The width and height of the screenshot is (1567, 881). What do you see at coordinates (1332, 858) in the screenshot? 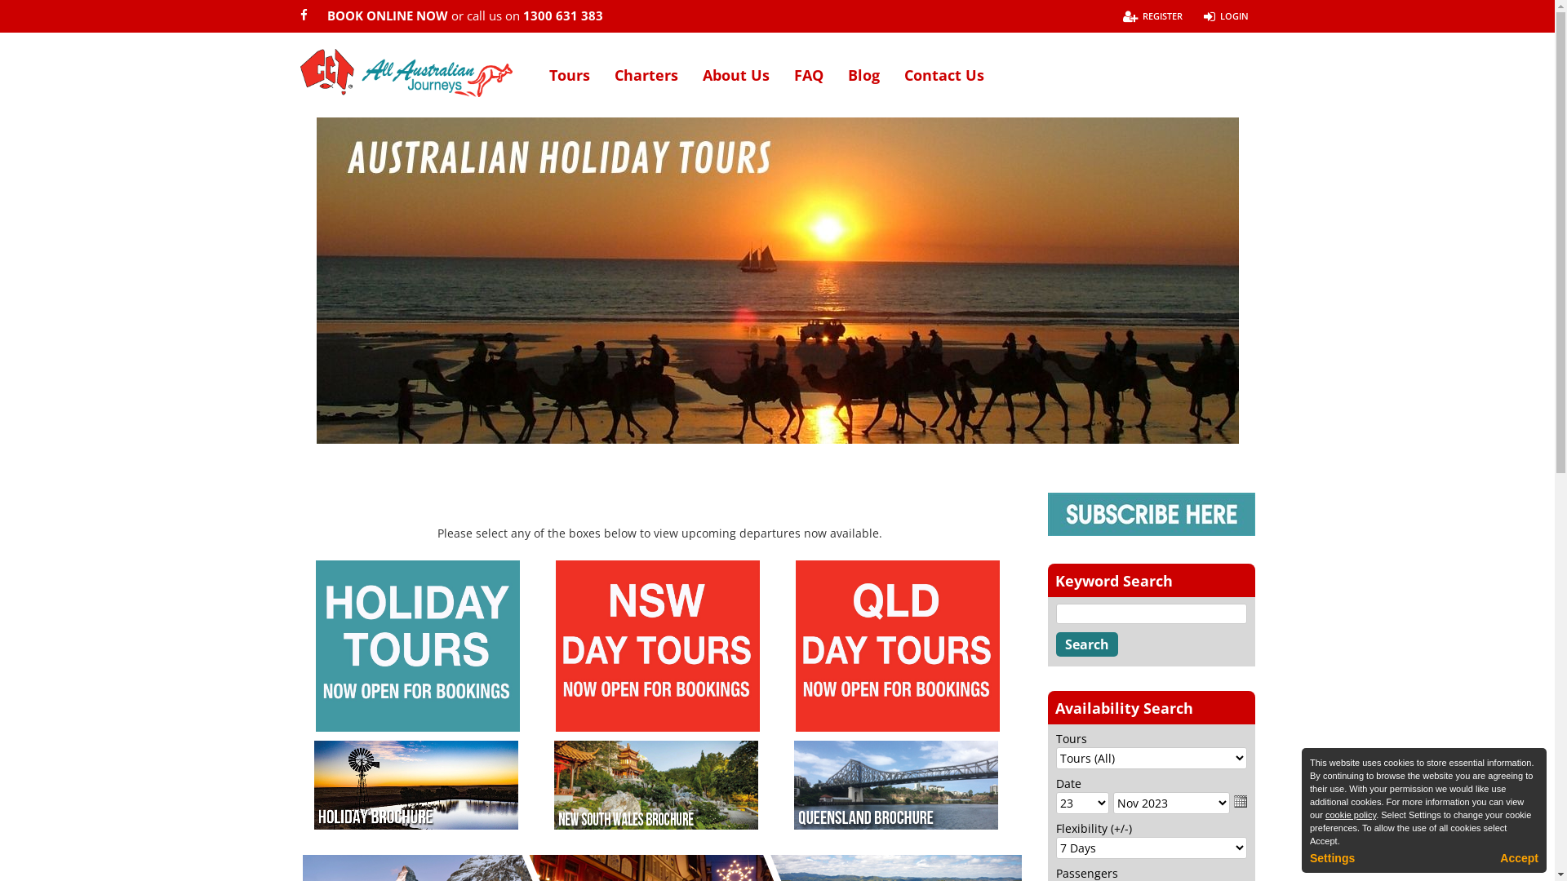
I see `Settings` at bounding box center [1332, 858].